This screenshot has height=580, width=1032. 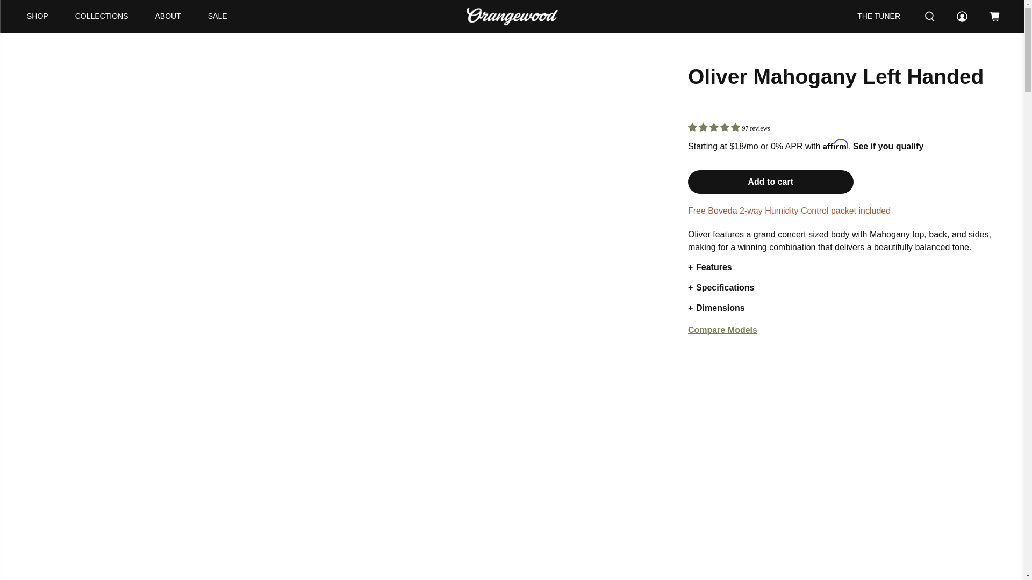 What do you see at coordinates (878, 16) in the screenshot?
I see `THE TUNER` at bounding box center [878, 16].